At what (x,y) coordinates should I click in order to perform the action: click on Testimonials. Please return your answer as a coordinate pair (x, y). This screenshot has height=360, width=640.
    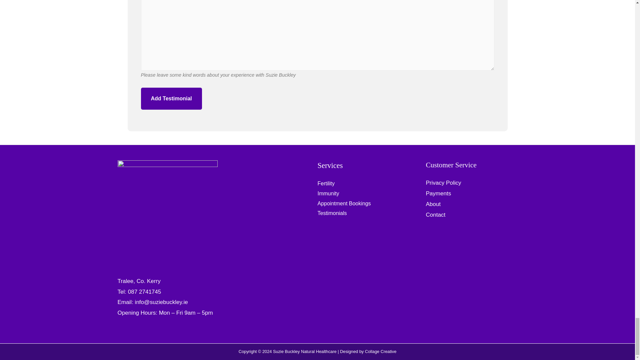
    Looking at the image, I should click on (332, 213).